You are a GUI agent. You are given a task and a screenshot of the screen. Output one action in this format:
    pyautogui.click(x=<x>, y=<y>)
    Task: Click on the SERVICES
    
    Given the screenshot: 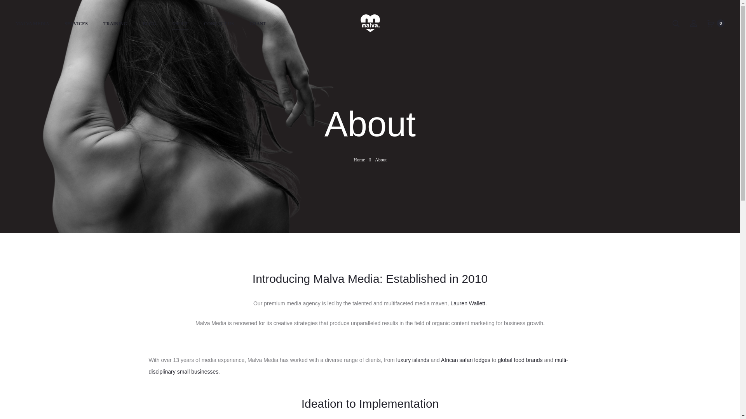 What is the action you would take?
    pyautogui.click(x=76, y=24)
    